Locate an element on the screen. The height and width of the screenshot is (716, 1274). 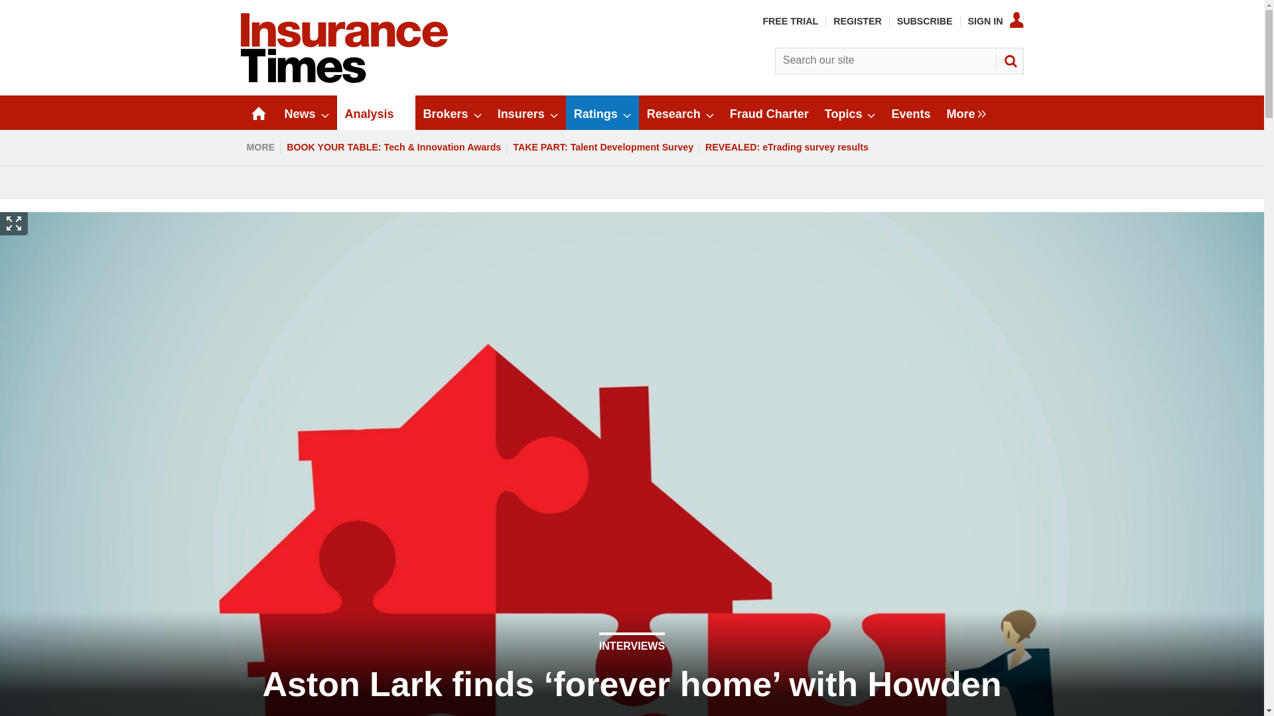
FREE TRIAL is located at coordinates (790, 21).